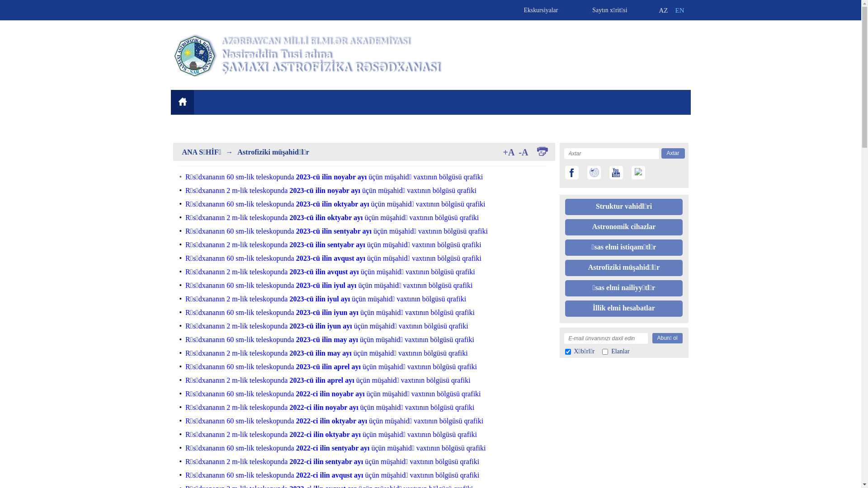  What do you see at coordinates (509, 152) in the screenshot?
I see `+A` at bounding box center [509, 152].